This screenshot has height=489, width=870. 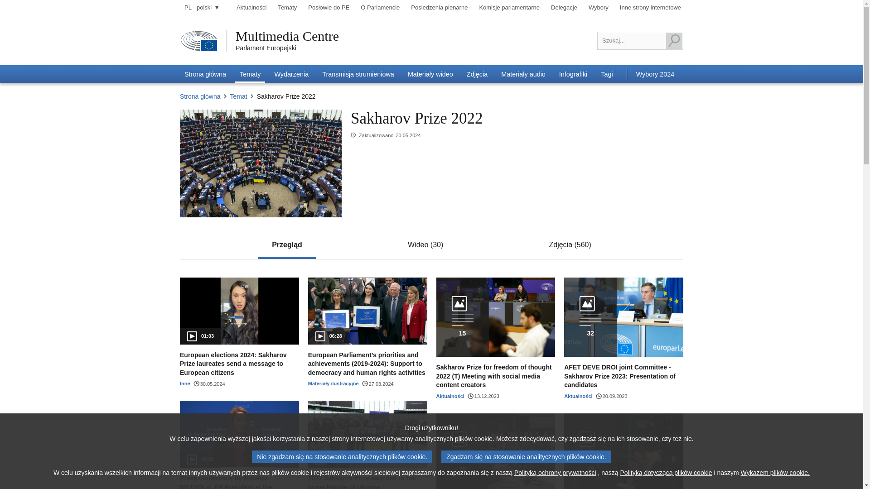 What do you see at coordinates (287, 8) in the screenshot?
I see `Tematy` at bounding box center [287, 8].